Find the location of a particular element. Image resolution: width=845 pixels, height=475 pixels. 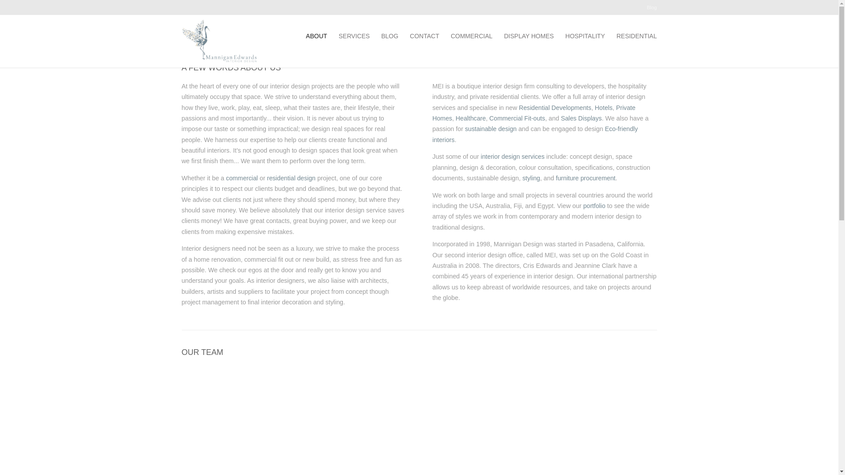

sustainable design is located at coordinates (490, 129).